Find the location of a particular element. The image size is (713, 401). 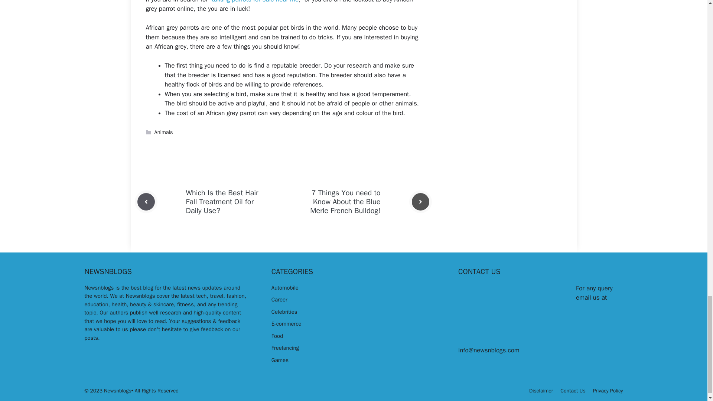

Celebrities is located at coordinates (284, 312).